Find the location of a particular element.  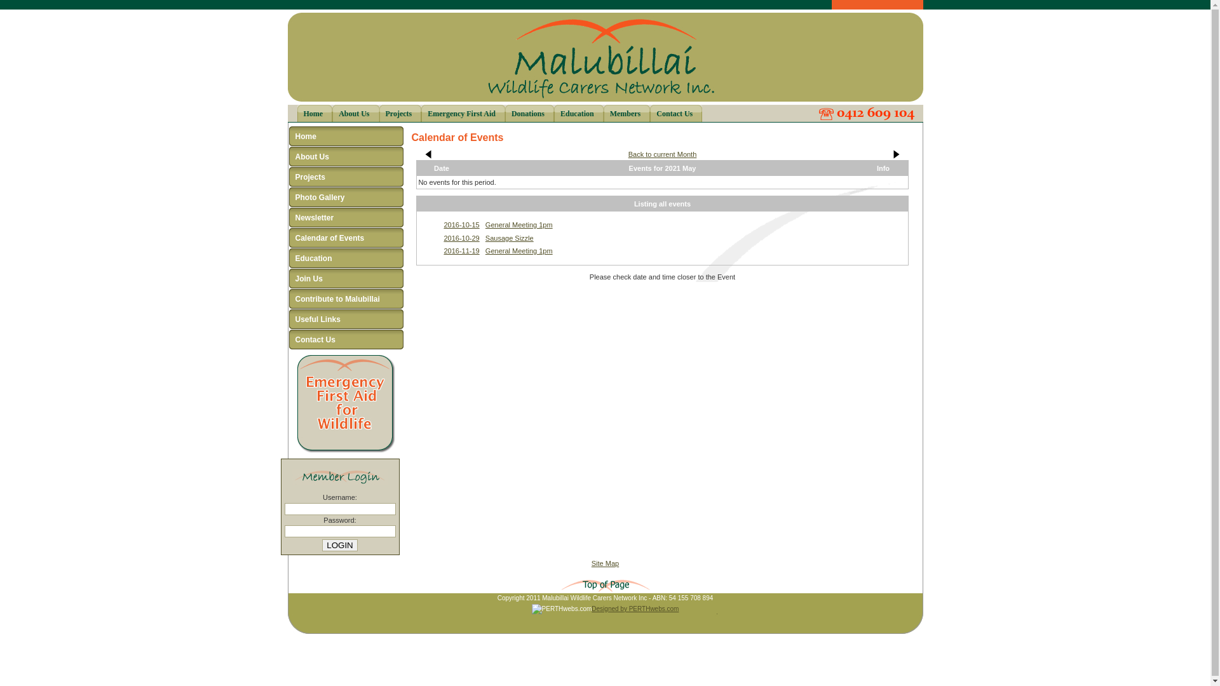

Contribute to Malubillai is located at coordinates (346, 299).